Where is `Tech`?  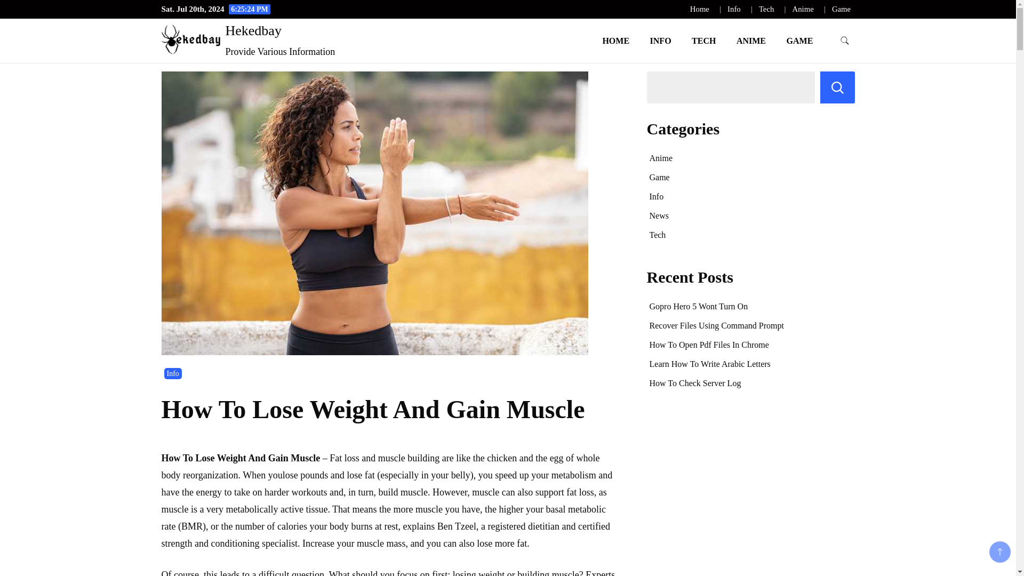
Tech is located at coordinates (766, 9).